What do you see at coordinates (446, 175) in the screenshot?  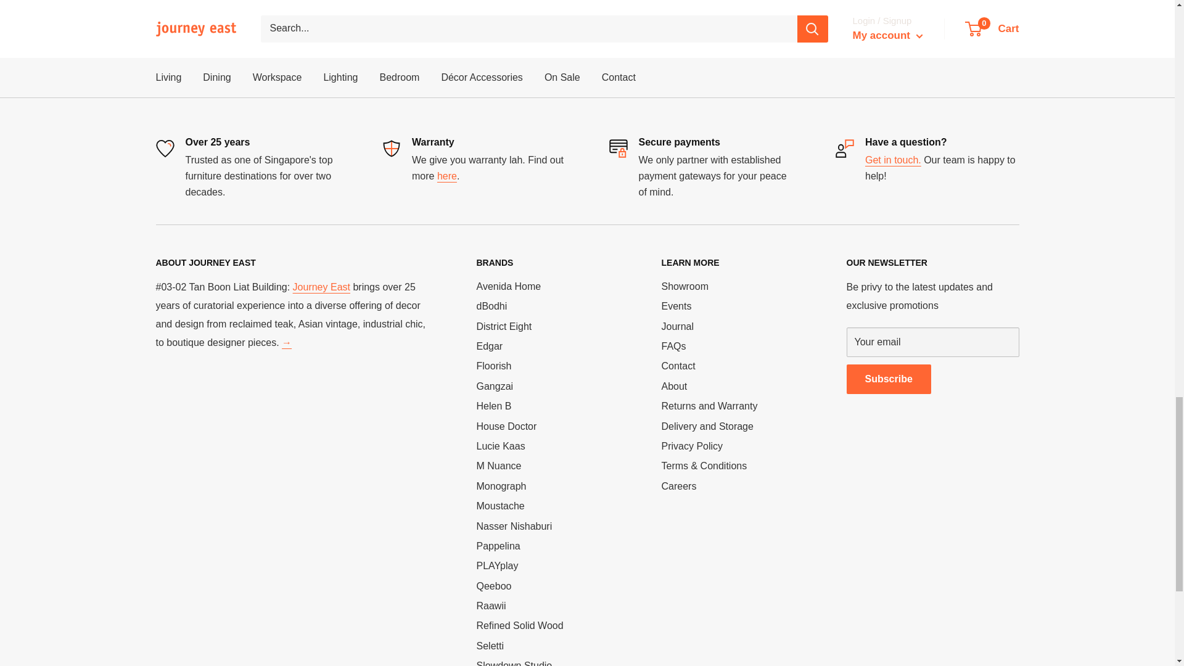 I see `Returns, Warranty, and Storage` at bounding box center [446, 175].